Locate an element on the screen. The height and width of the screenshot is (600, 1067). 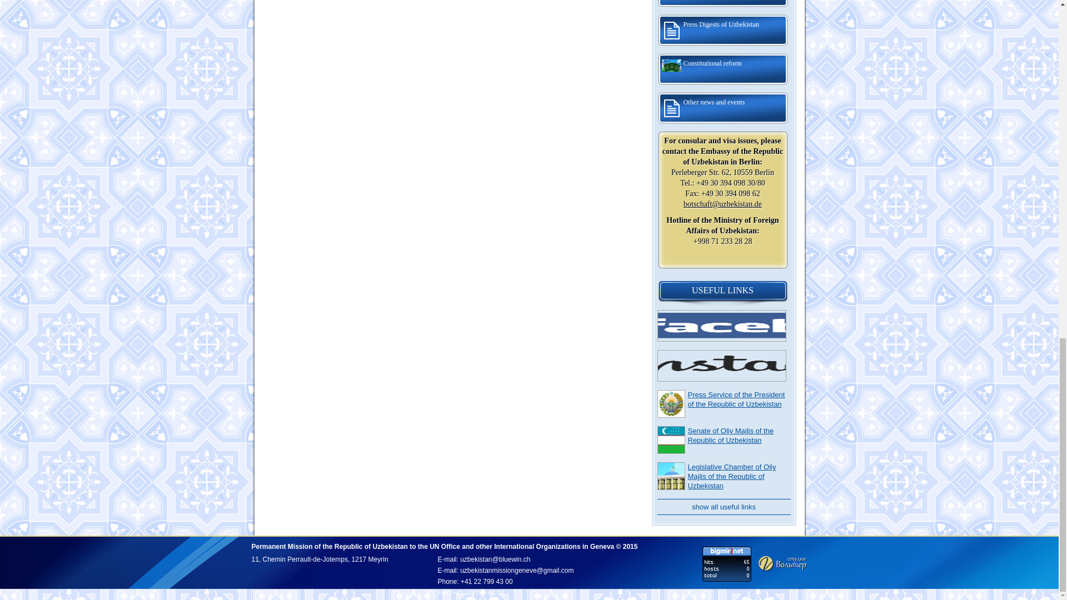
Press Service of the President of the Republic of Uzbekistan is located at coordinates (737, 399).